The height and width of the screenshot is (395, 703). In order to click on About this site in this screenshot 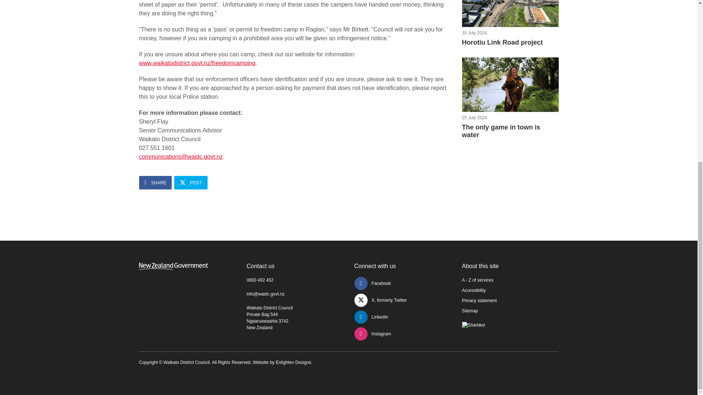, I will do `click(510, 84)`.